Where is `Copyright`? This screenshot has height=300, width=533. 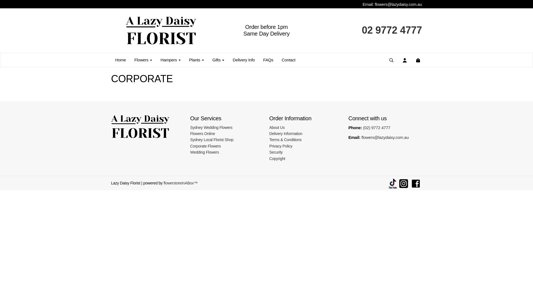
Copyright is located at coordinates (277, 159).